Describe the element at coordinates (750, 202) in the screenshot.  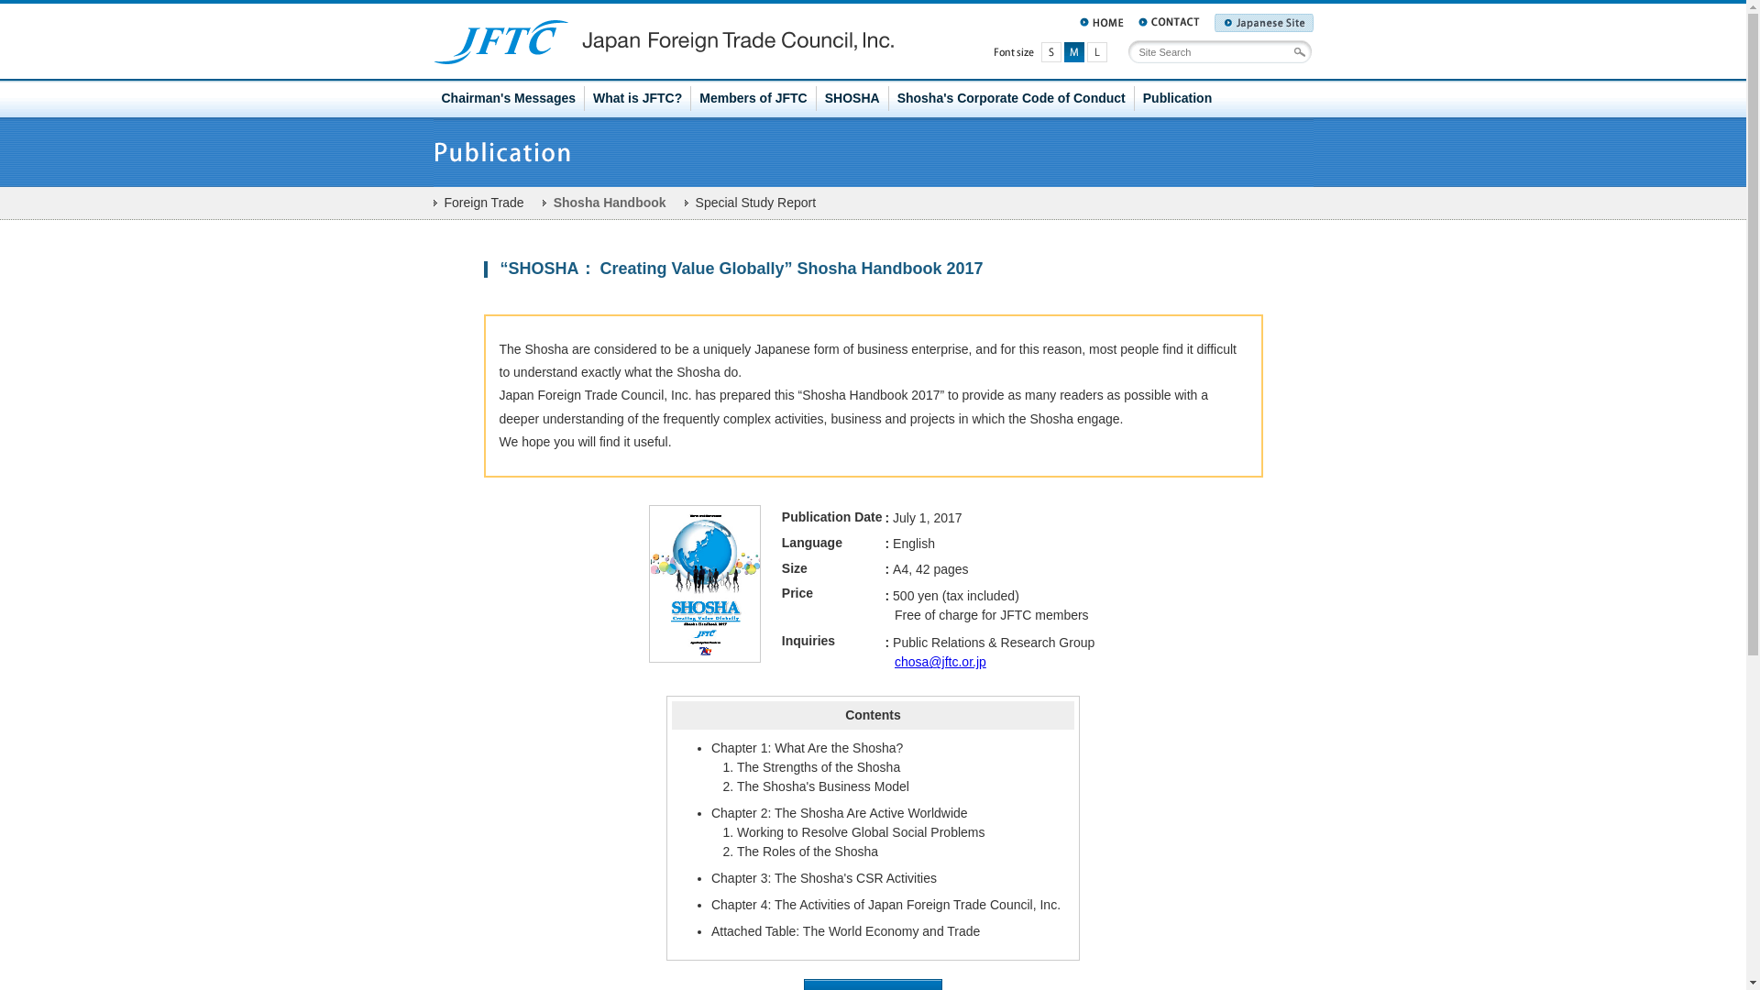
I see `Special Study Report` at that location.